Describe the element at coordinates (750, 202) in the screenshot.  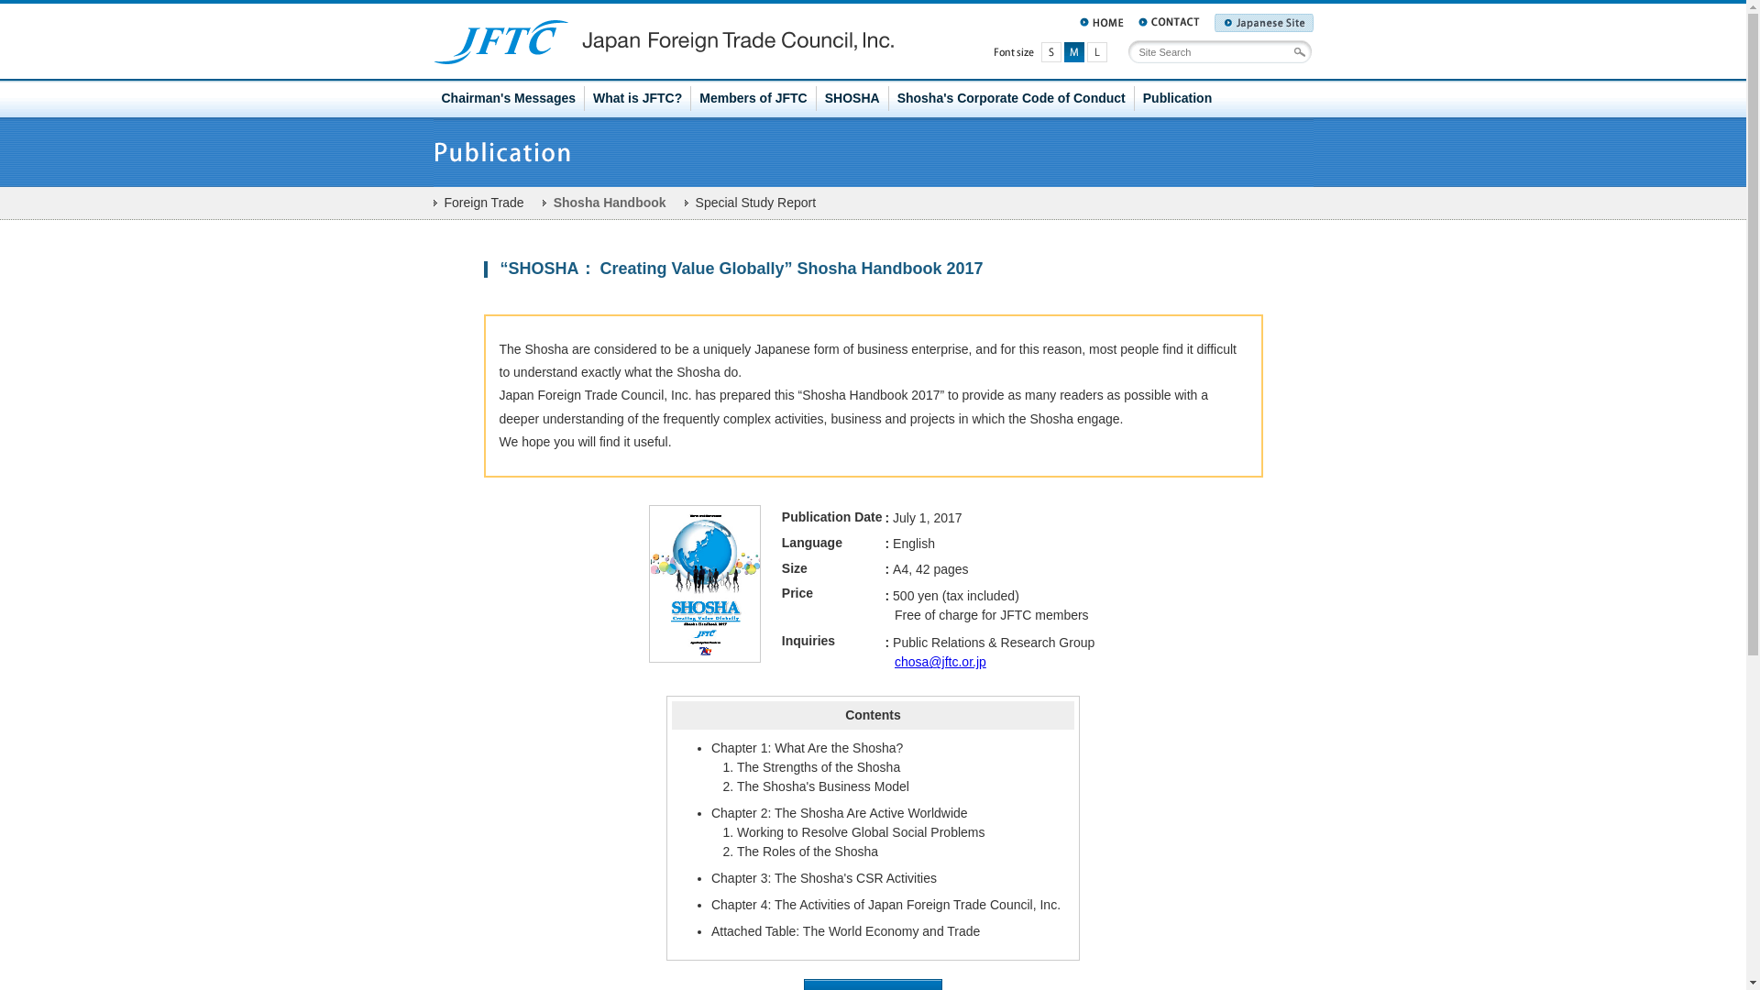
I see `Special Study Report` at that location.